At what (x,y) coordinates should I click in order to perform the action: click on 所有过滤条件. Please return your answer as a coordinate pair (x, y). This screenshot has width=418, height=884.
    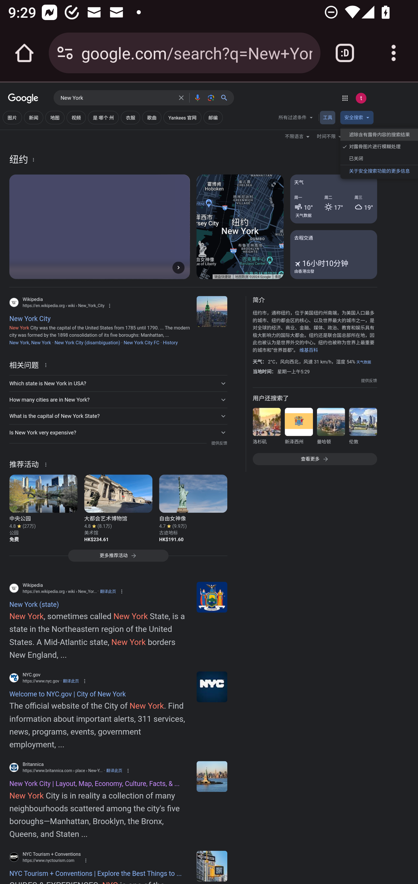
    Looking at the image, I should click on (296, 118).